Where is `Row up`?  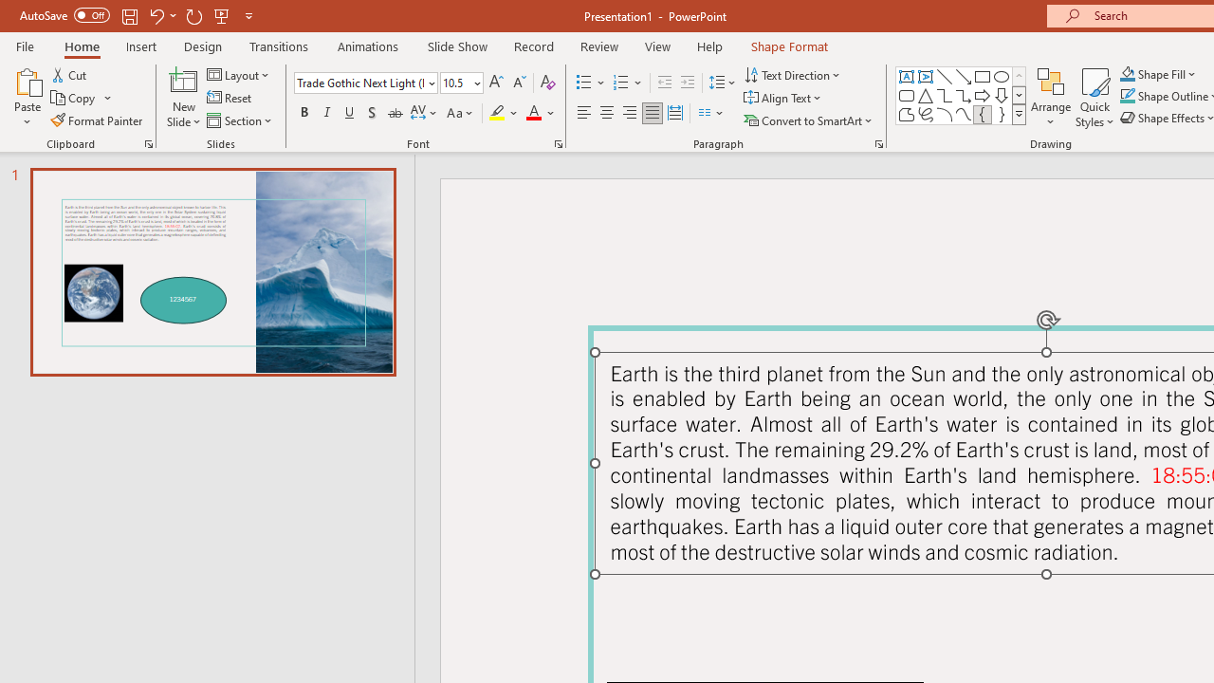 Row up is located at coordinates (1019, 76).